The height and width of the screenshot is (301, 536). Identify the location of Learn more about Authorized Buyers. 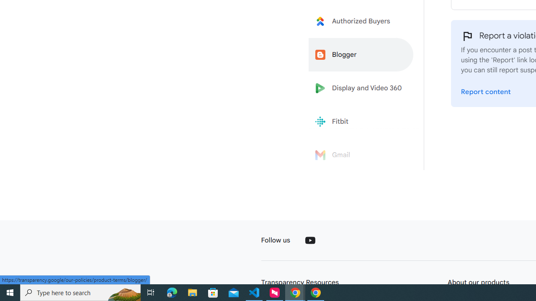
(361, 21).